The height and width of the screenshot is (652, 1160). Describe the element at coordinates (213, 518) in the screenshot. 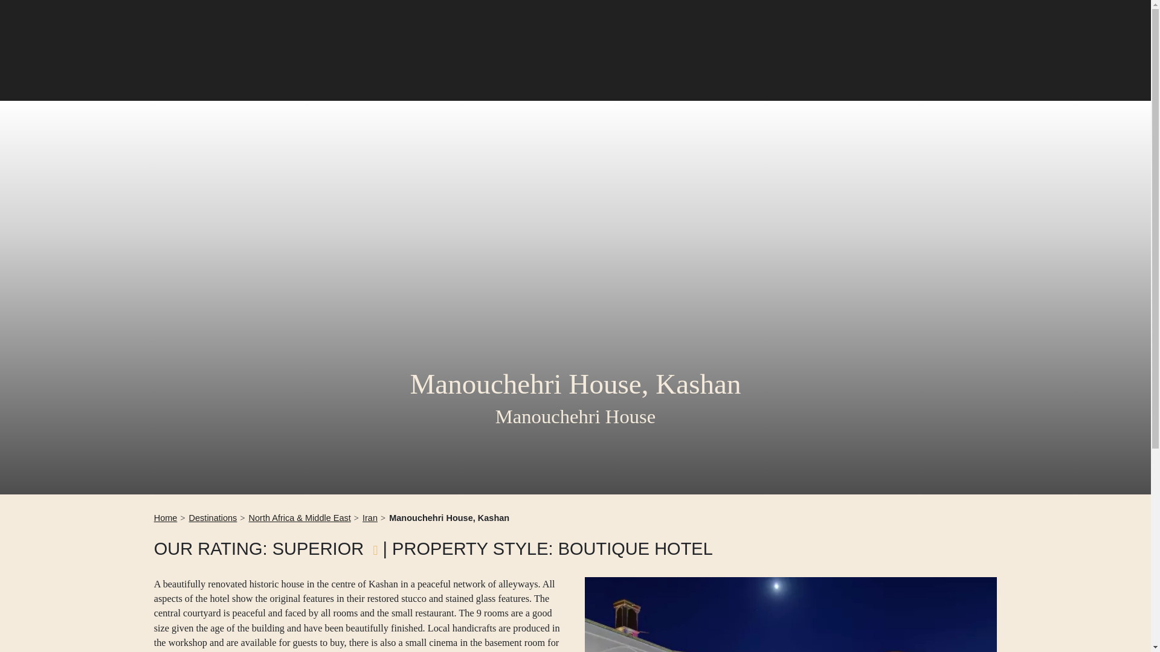

I see `Destinations` at that location.